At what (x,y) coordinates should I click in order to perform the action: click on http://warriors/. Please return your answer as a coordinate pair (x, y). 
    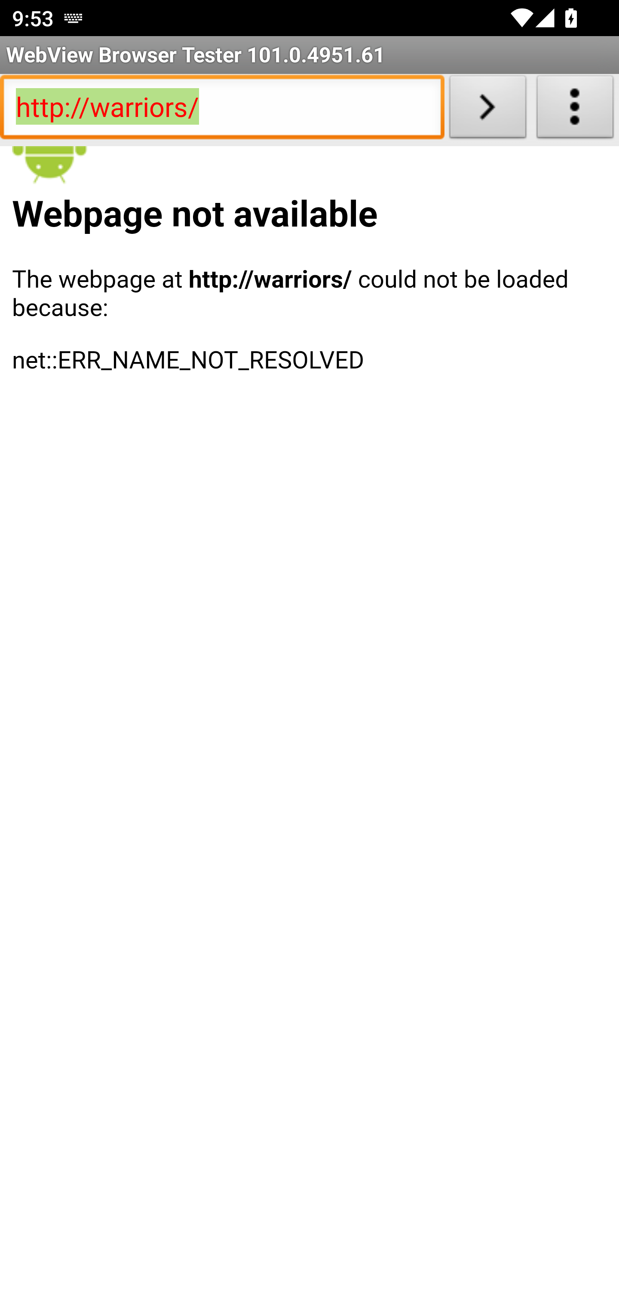
    Looking at the image, I should click on (222, 110).